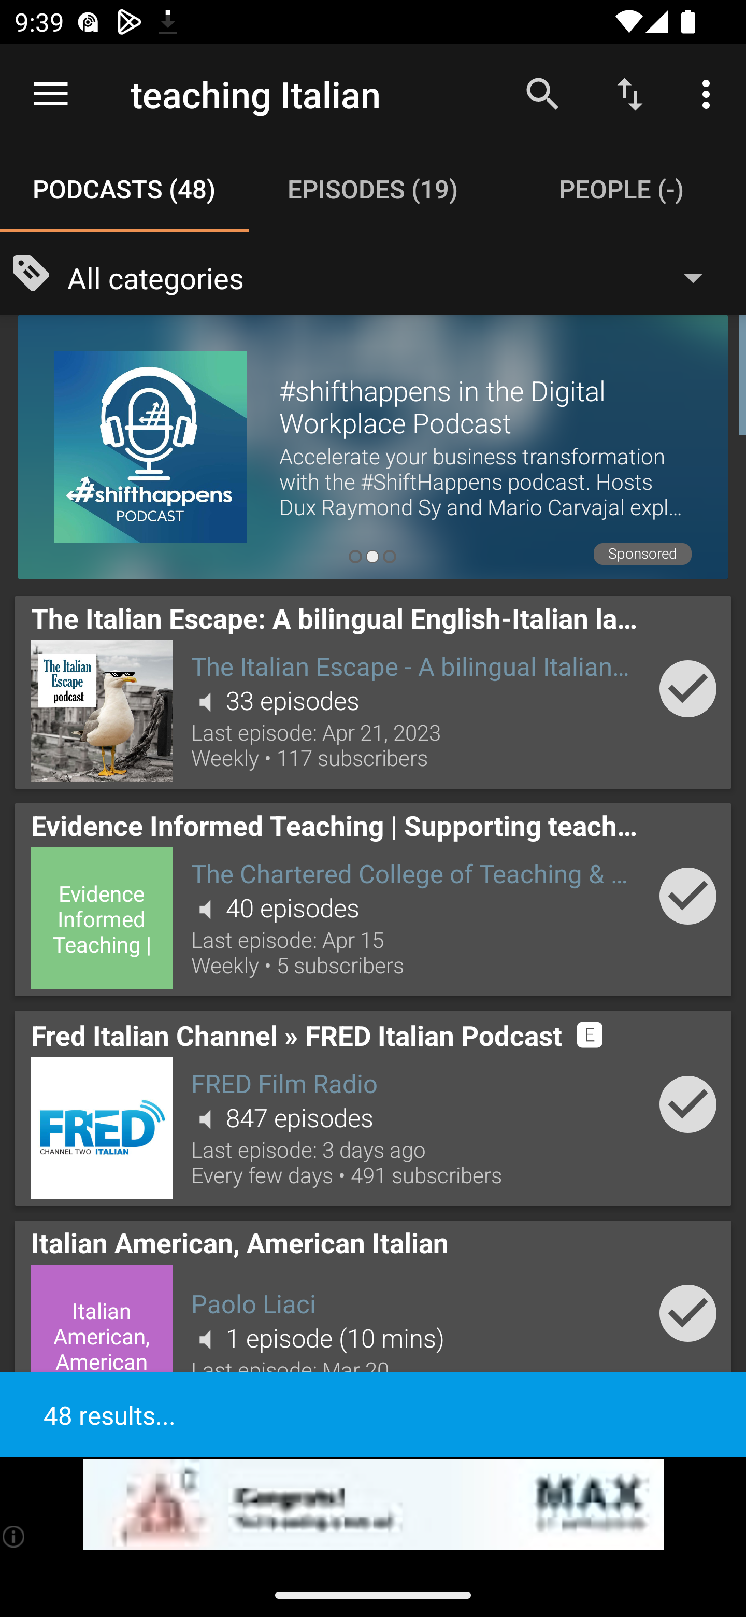 Image resolution: width=746 pixels, height=1617 pixels. Describe the element at coordinates (688, 1104) in the screenshot. I see `Add` at that location.